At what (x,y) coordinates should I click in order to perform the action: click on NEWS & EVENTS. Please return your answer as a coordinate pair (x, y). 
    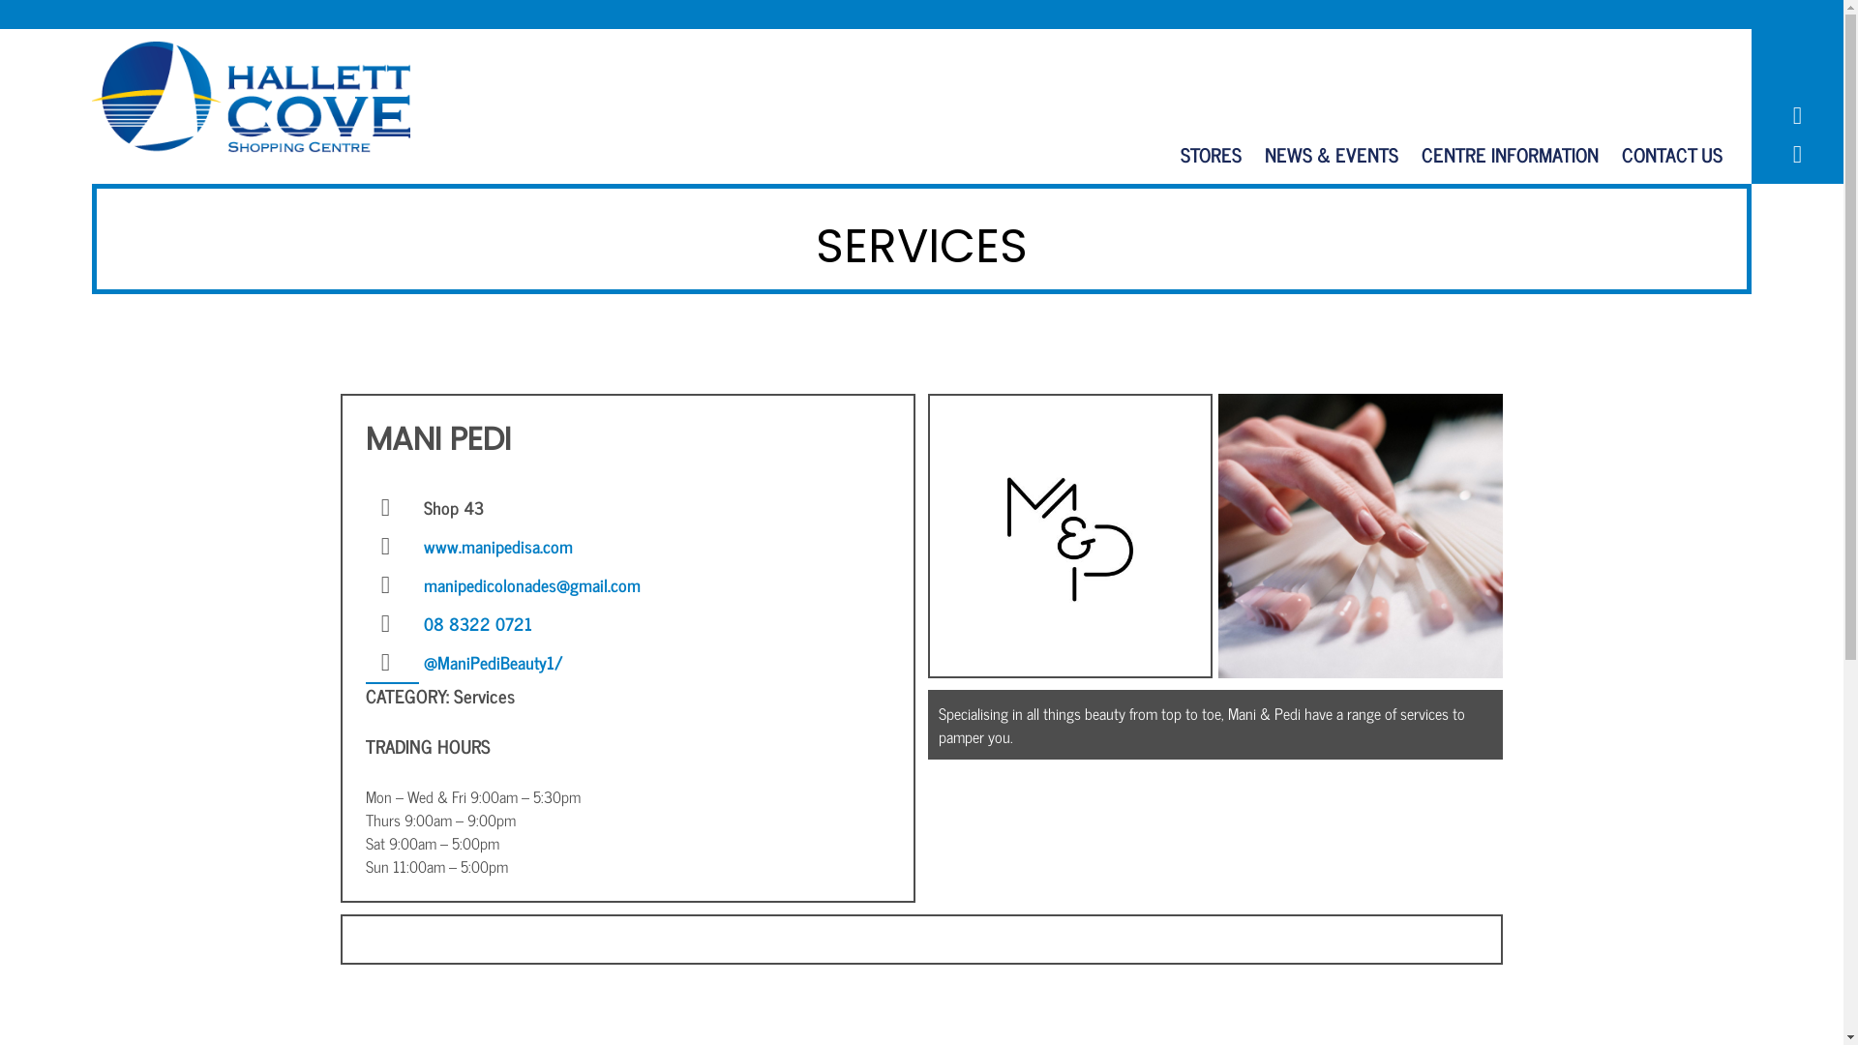
    Looking at the image, I should click on (1332, 155).